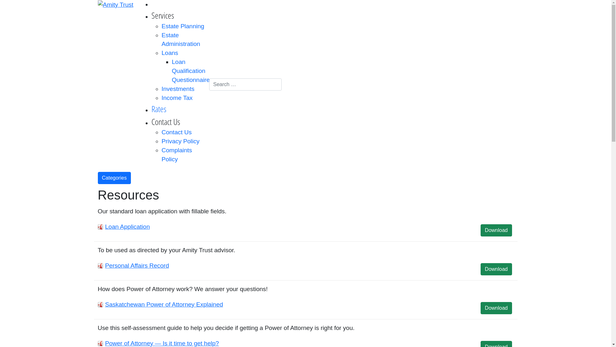 This screenshot has width=616, height=347. Describe the element at coordinates (114, 178) in the screenshot. I see `Categories` at that location.